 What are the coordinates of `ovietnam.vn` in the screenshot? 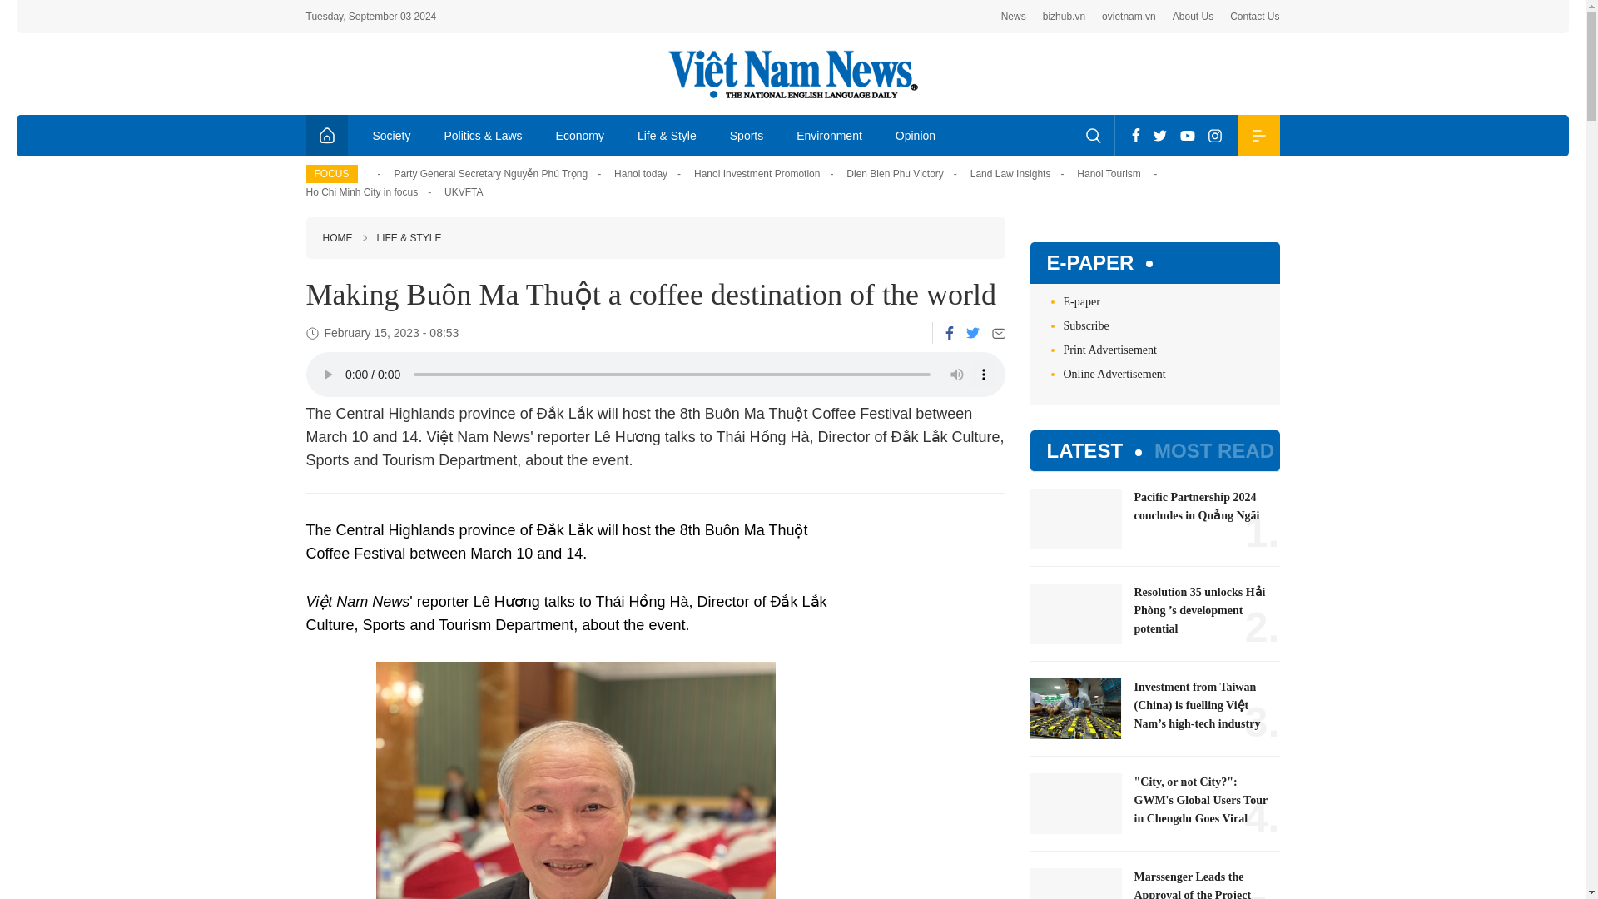 It's located at (1129, 17).